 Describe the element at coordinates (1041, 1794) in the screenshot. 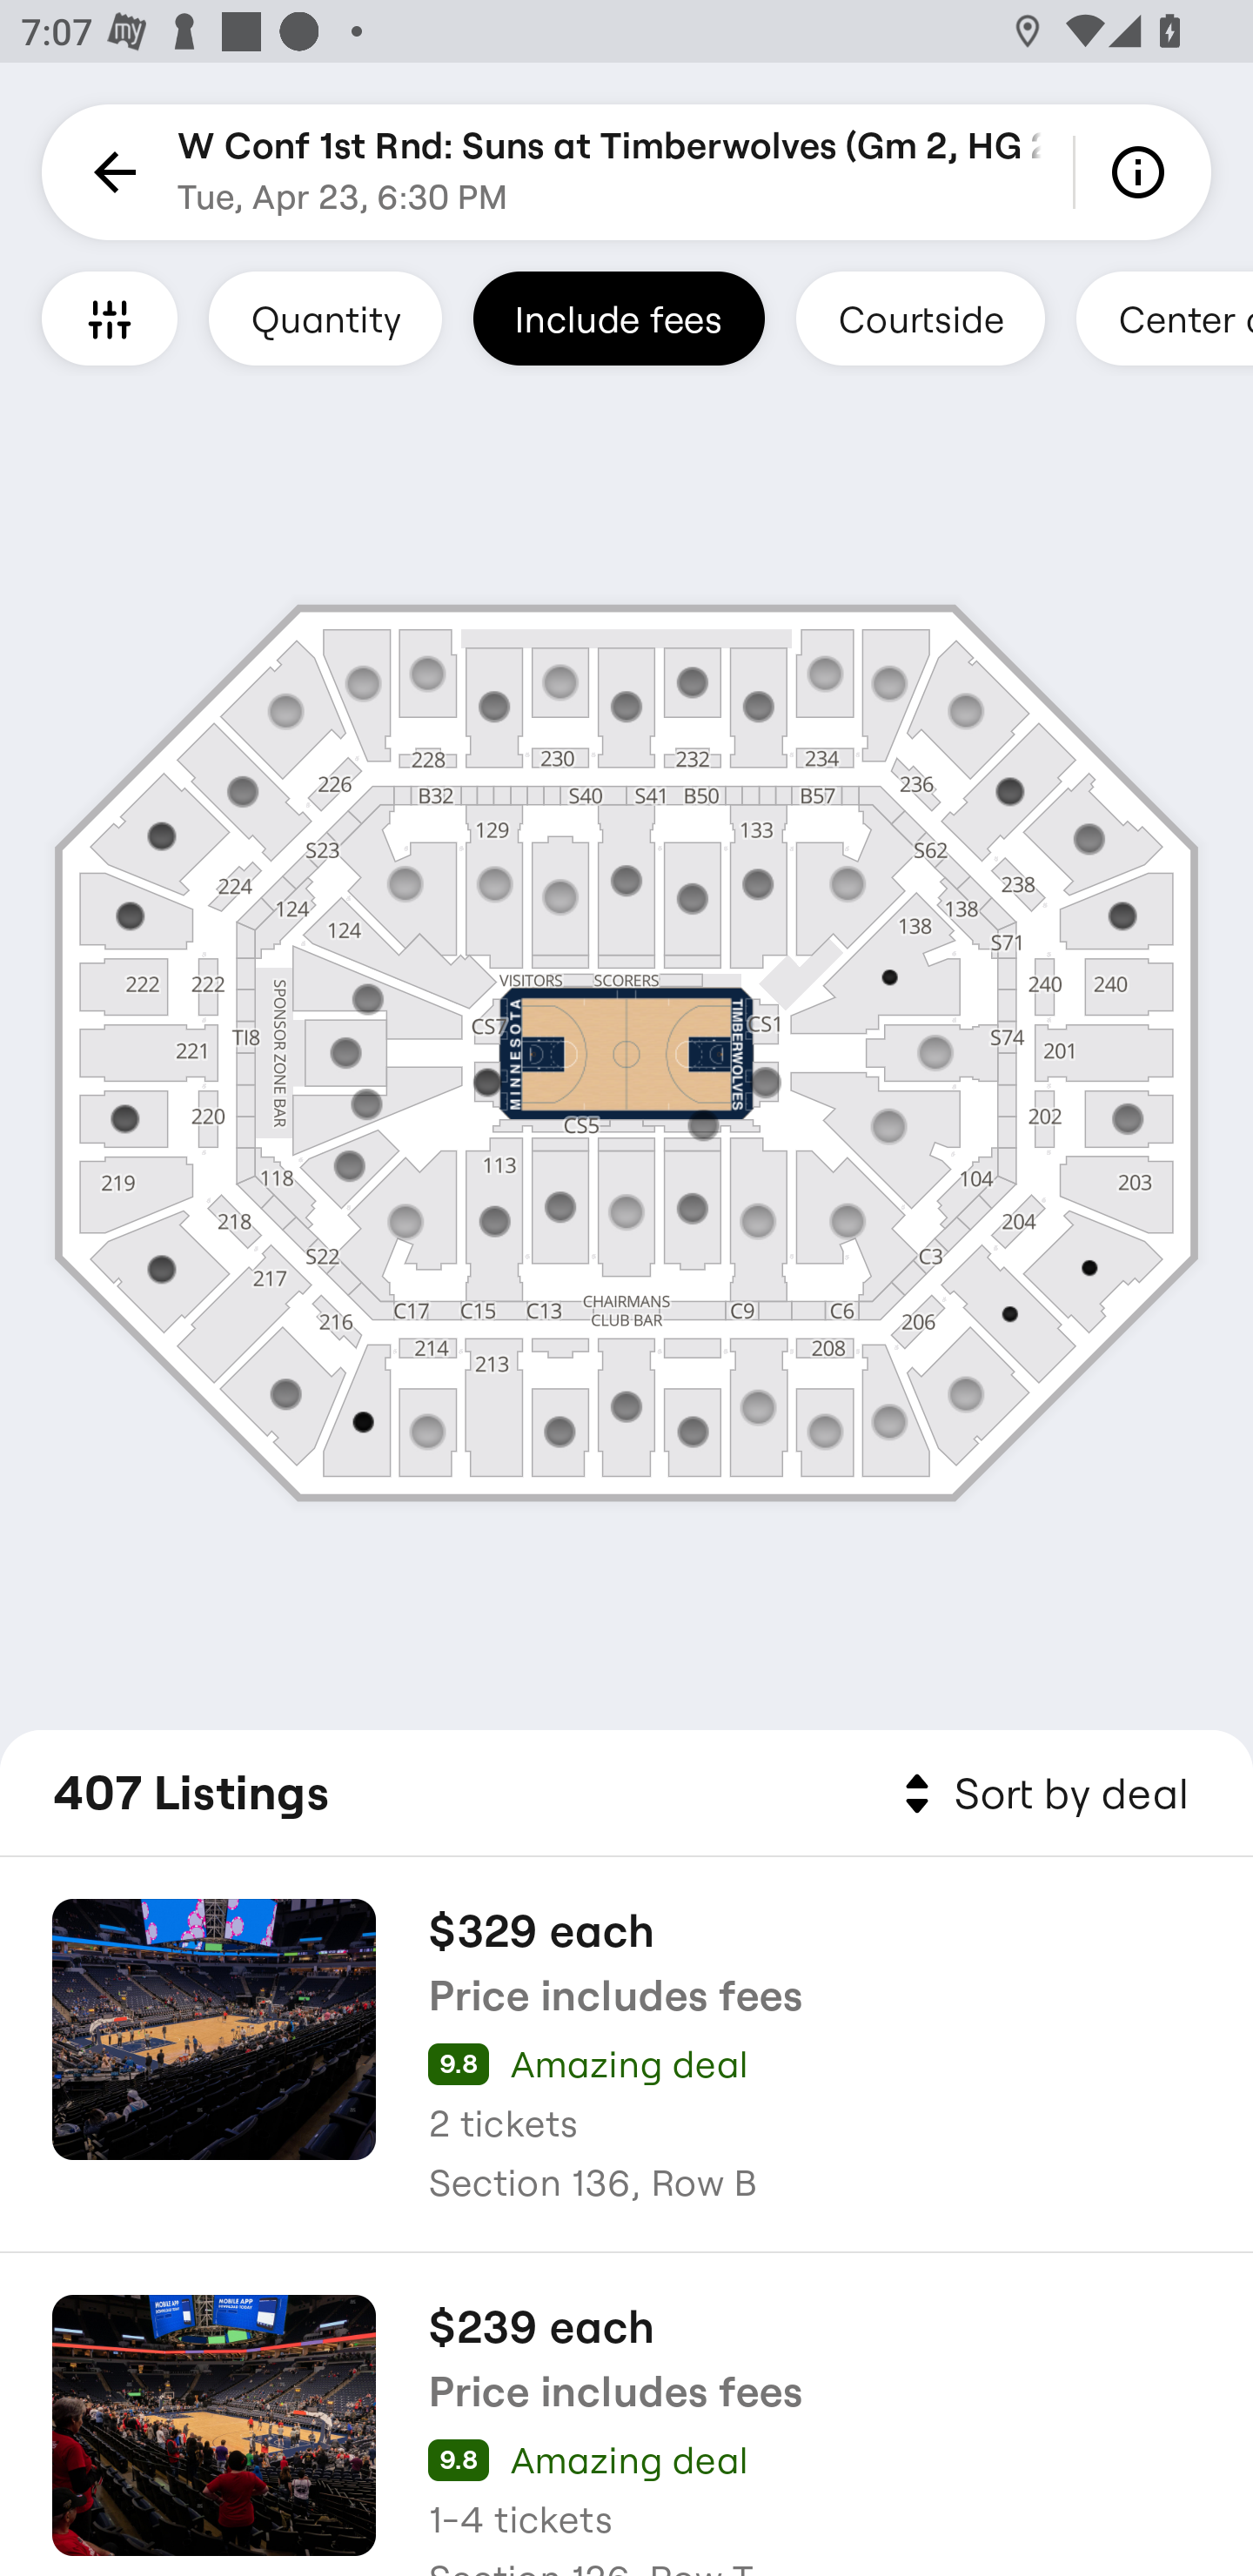

I see `Sort by deal` at that location.